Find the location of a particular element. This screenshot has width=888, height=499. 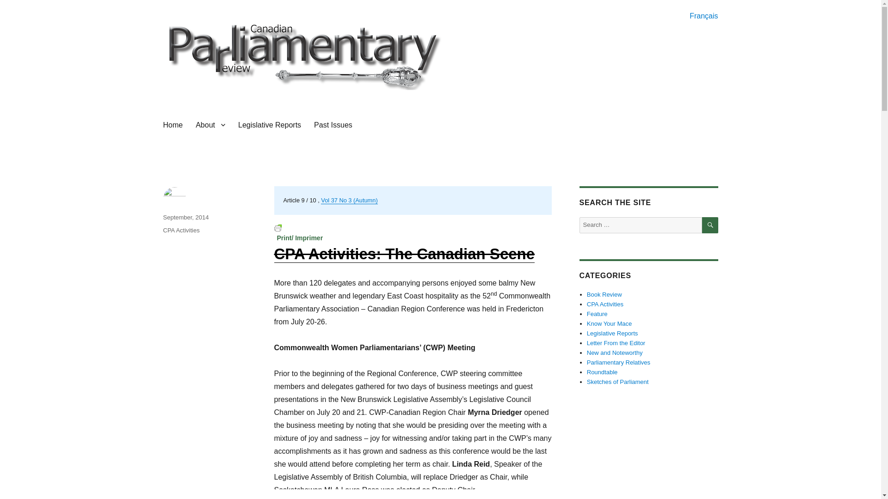

SEARCH is located at coordinates (710, 225).